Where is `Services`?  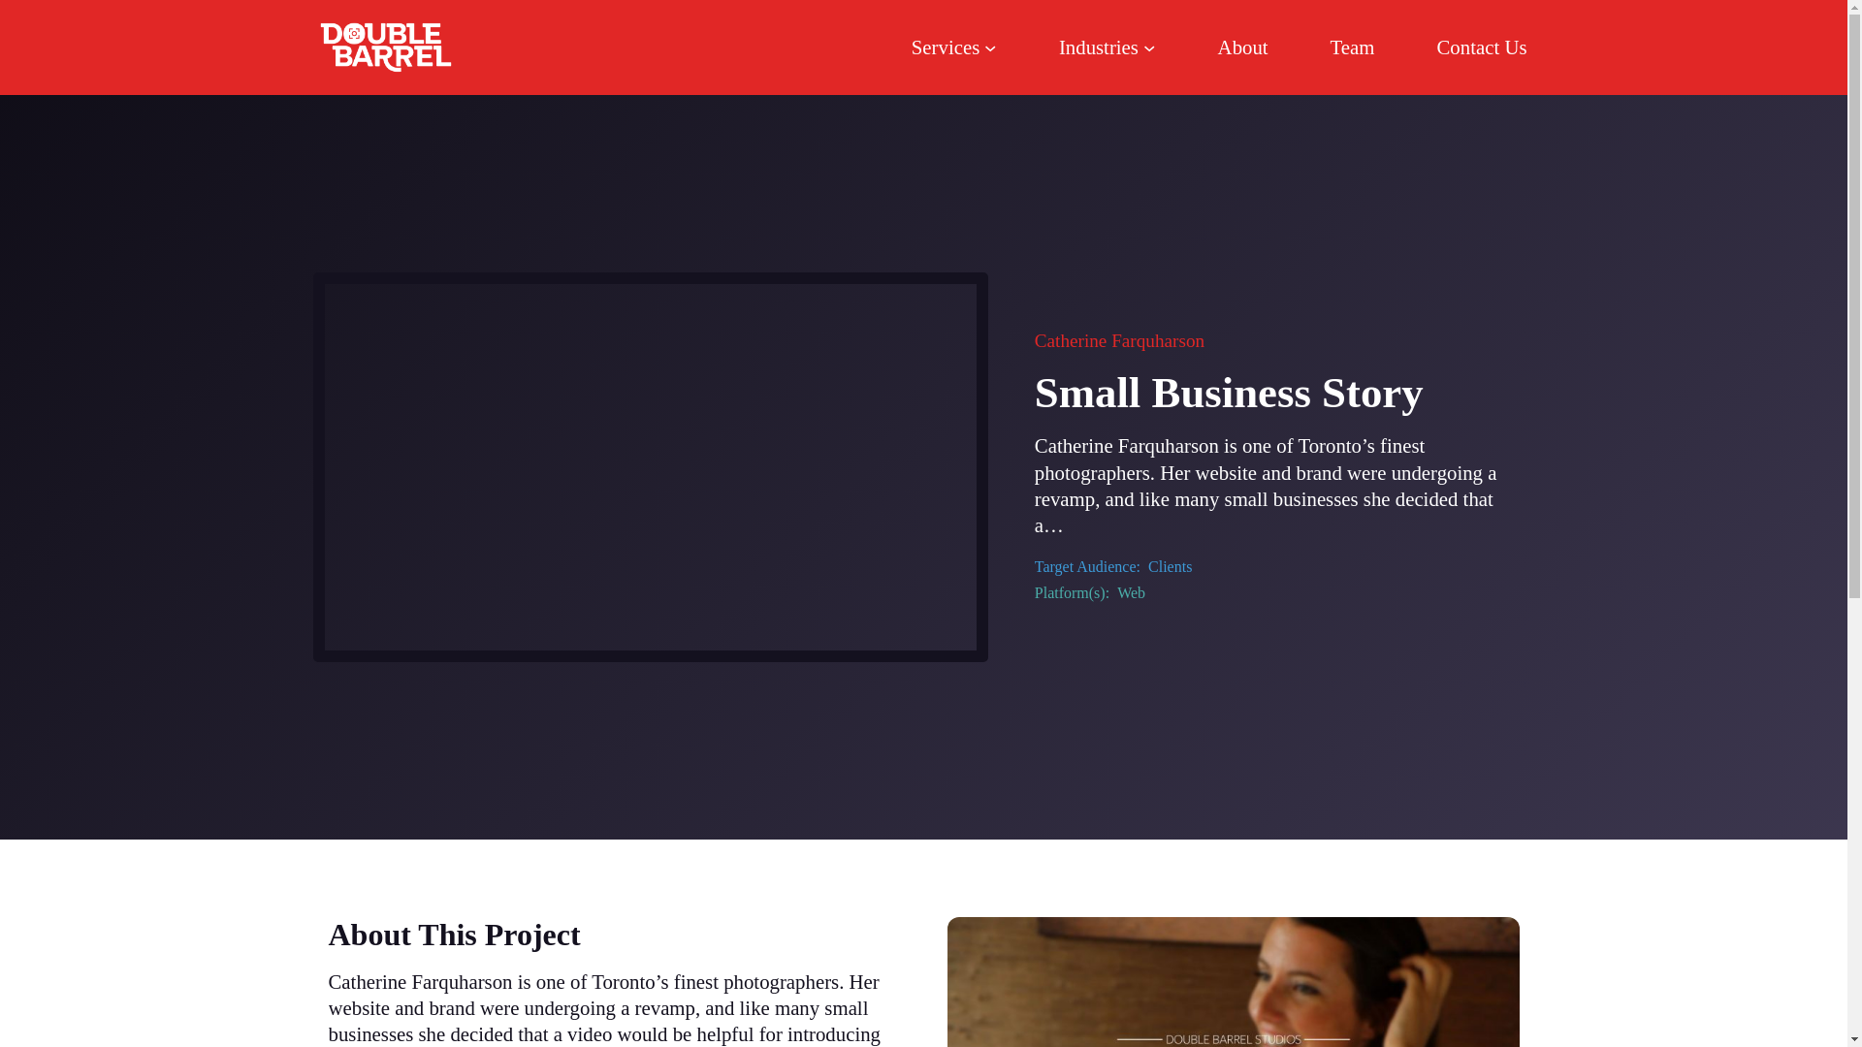 Services is located at coordinates (954, 47).